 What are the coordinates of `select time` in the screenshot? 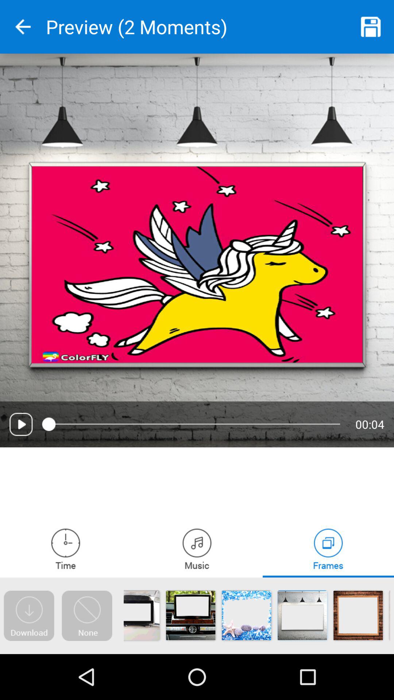 It's located at (66, 548).